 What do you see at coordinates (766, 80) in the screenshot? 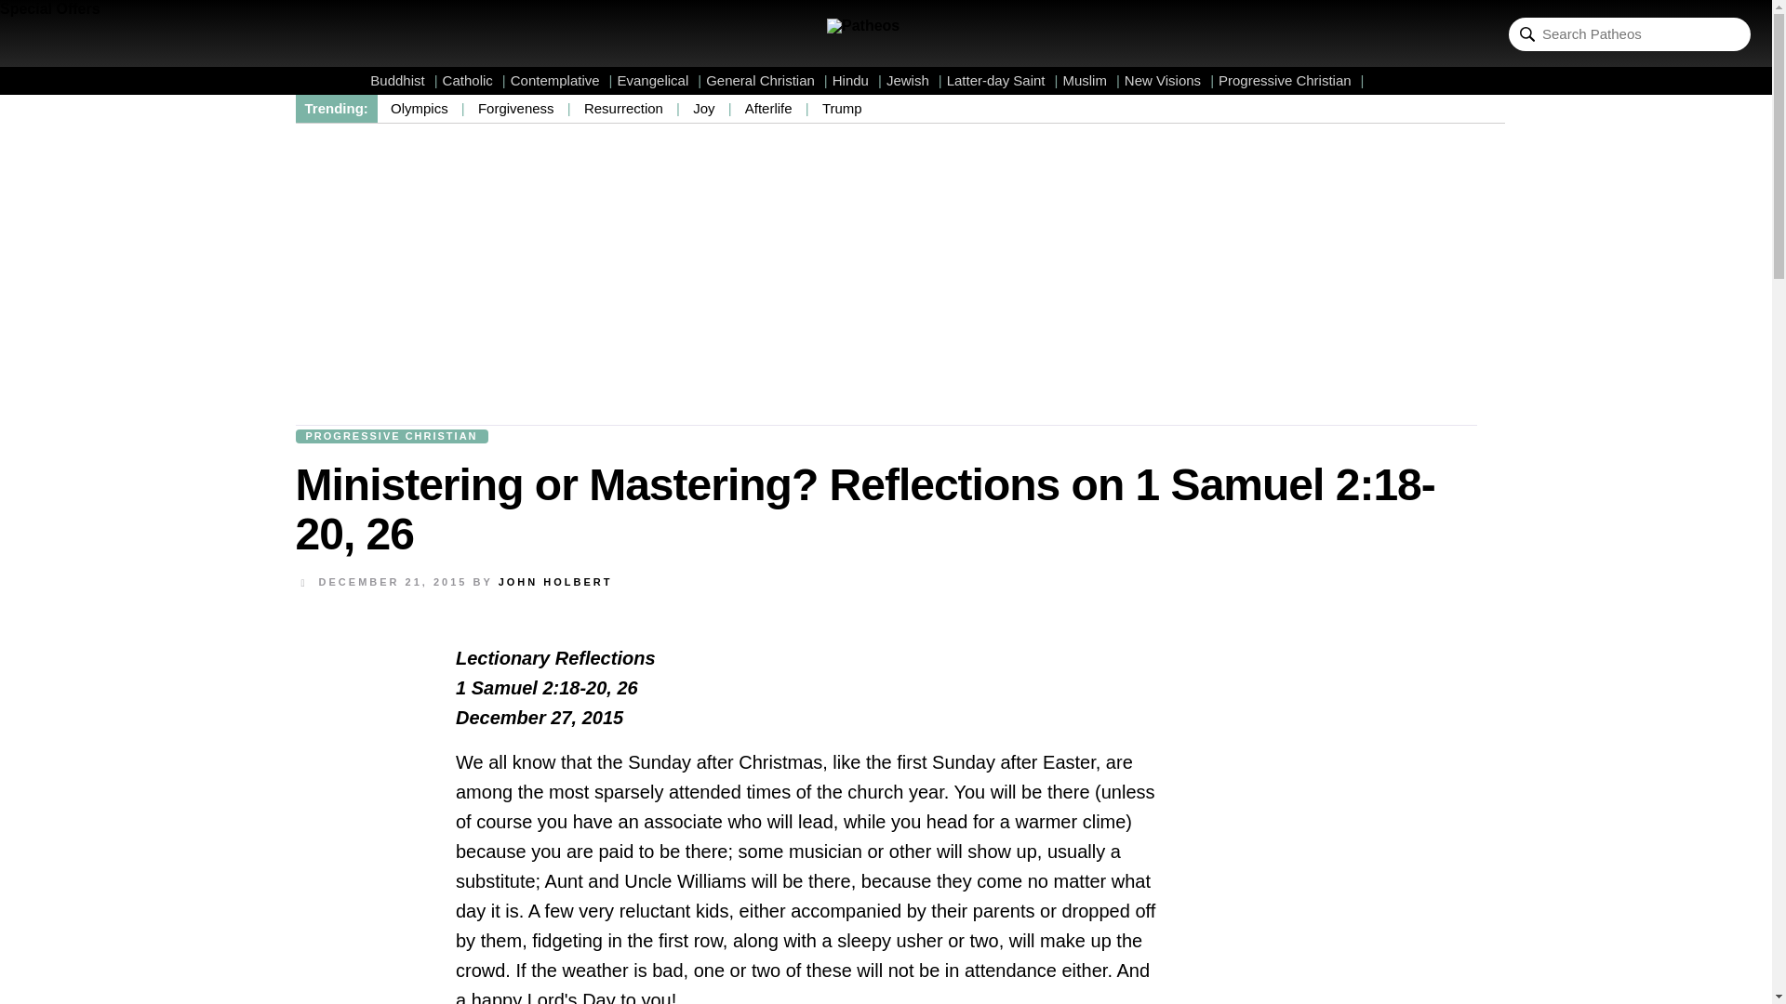
I see `General Christian` at bounding box center [766, 80].